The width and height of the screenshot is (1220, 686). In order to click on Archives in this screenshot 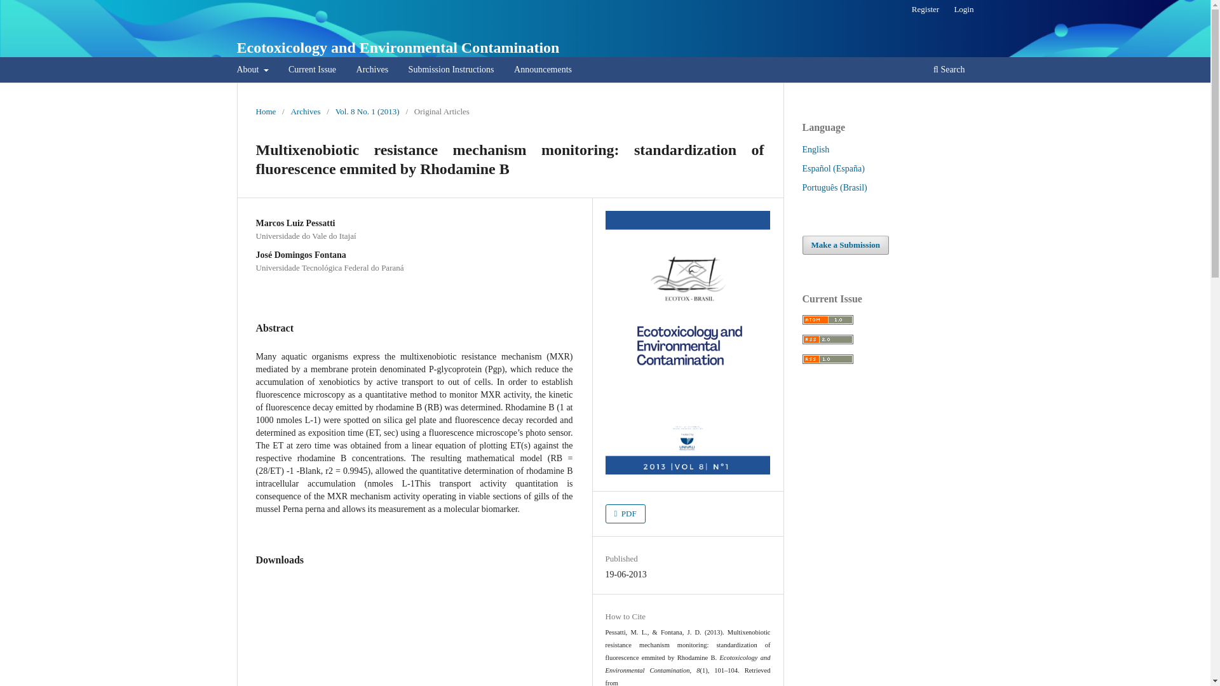, I will do `click(305, 112)`.